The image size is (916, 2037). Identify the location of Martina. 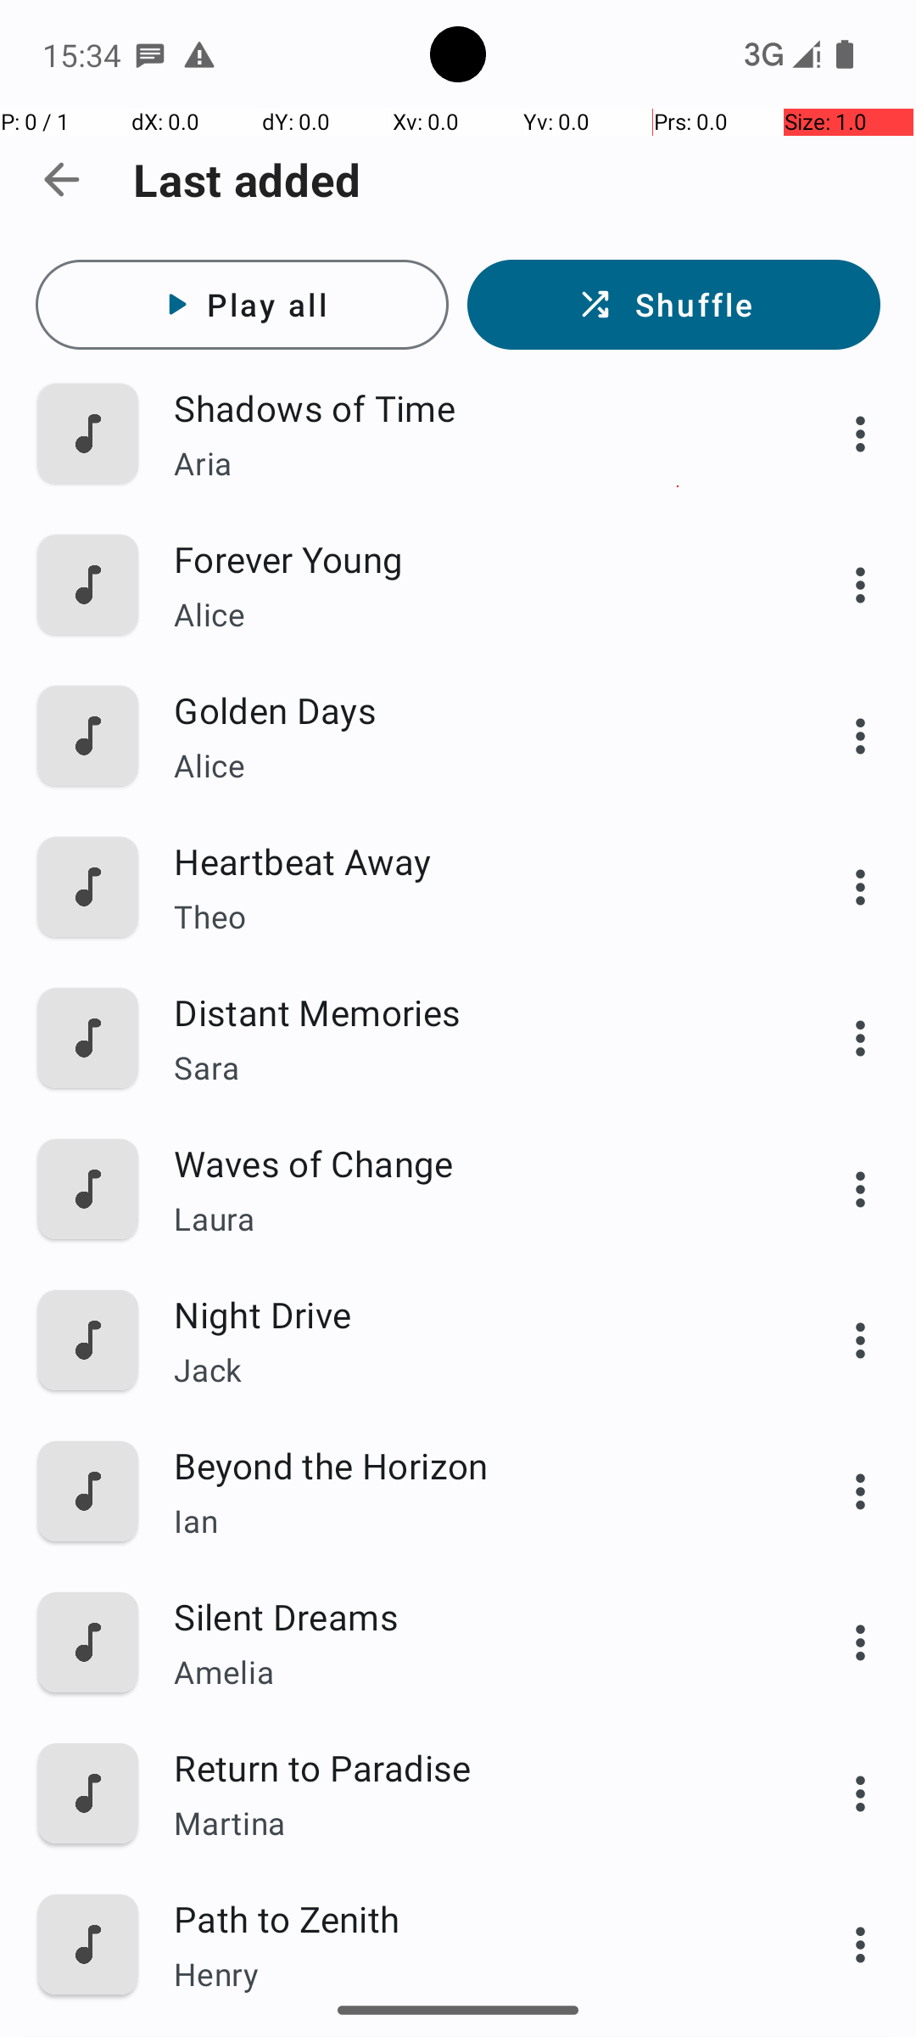
(472, 1823).